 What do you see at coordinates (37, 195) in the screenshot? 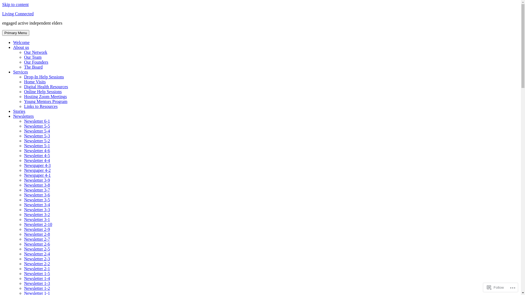
I see `Newsletter 3-6` at bounding box center [37, 195].